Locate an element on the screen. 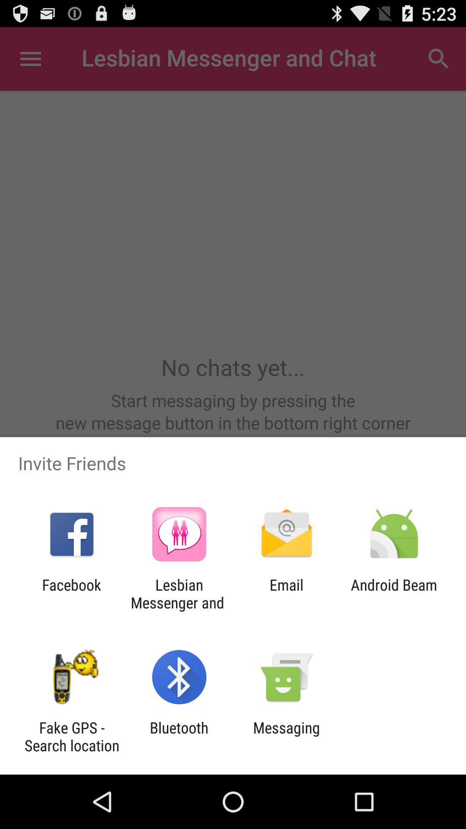 The height and width of the screenshot is (829, 466). click the icon next to the lesbian messenger and item is located at coordinates (72, 594).